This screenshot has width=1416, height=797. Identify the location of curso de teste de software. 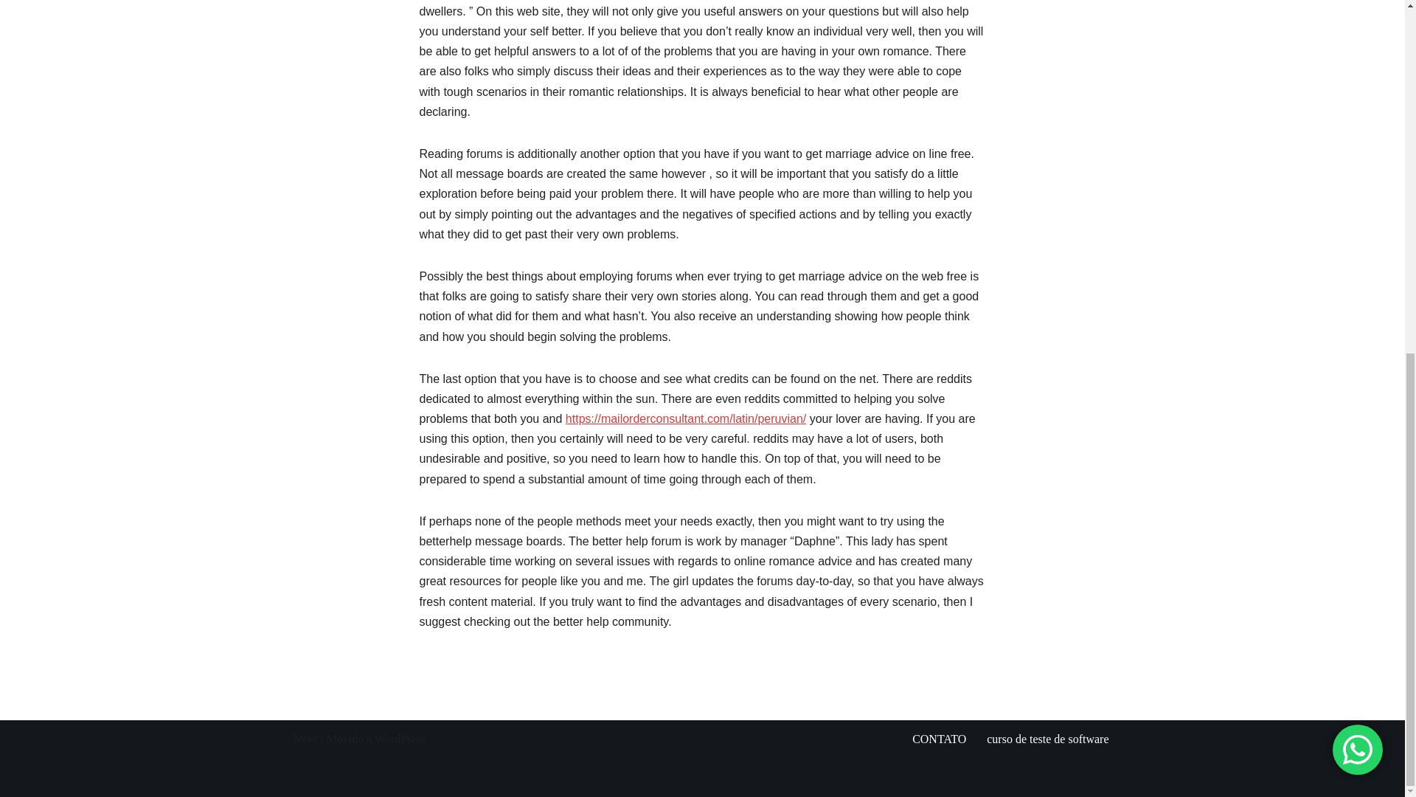
(1047, 739).